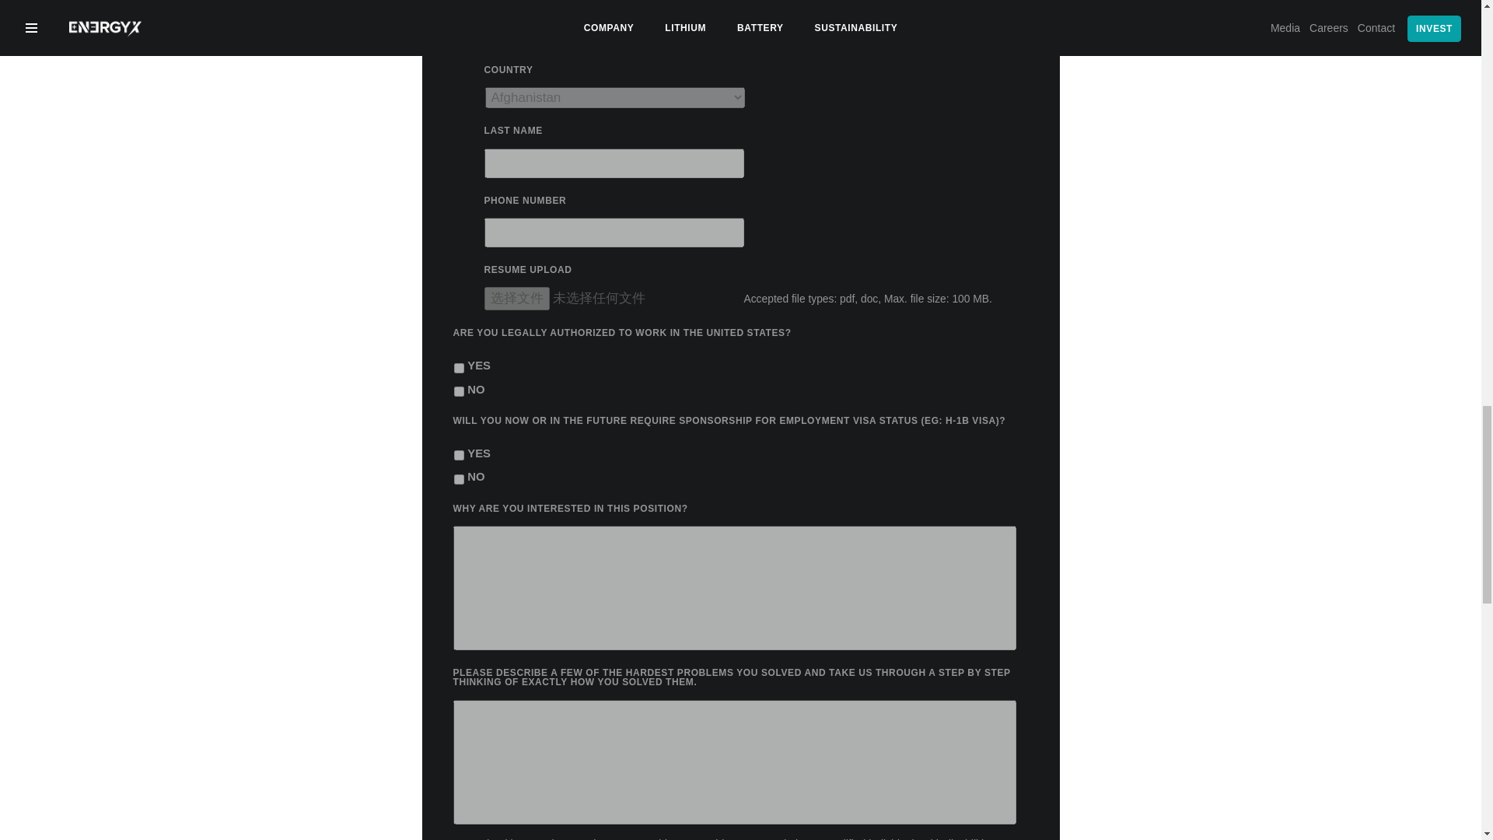 The width and height of the screenshot is (1493, 840). What do you see at coordinates (459, 454) in the screenshot?
I see `Yes` at bounding box center [459, 454].